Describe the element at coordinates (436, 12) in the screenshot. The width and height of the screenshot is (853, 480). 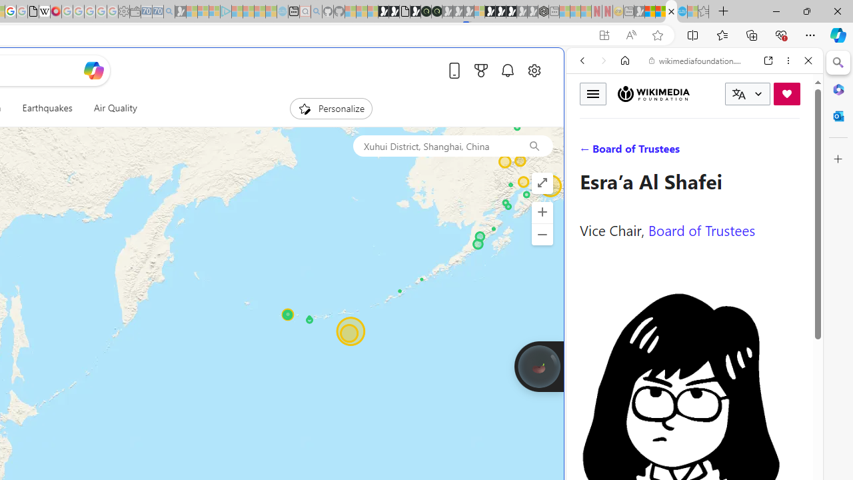
I see `Future Focus Report 2024` at that location.